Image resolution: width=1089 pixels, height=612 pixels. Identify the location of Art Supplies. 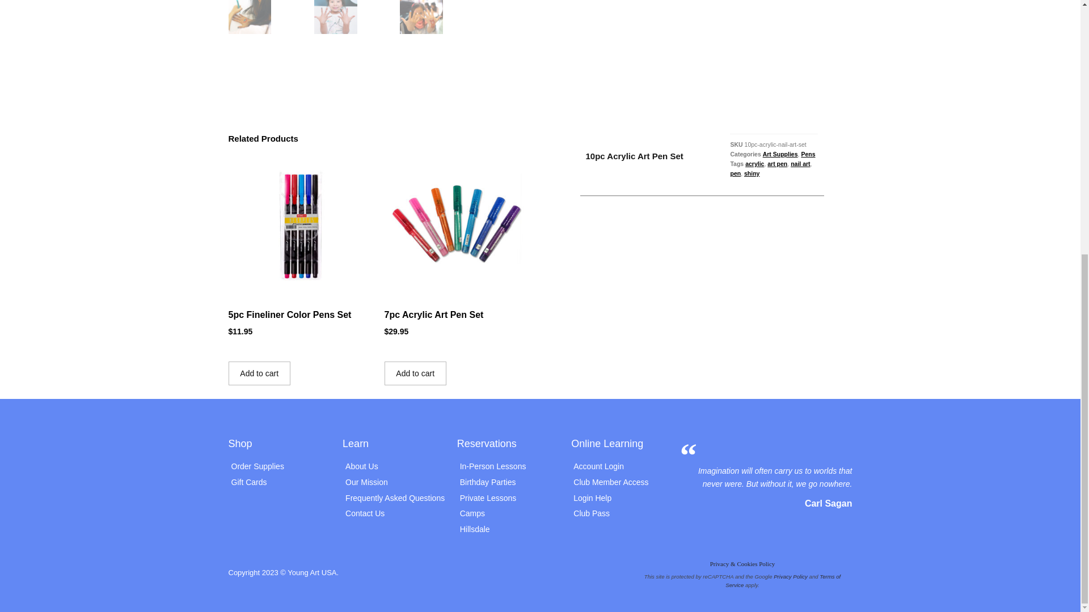
(780, 154).